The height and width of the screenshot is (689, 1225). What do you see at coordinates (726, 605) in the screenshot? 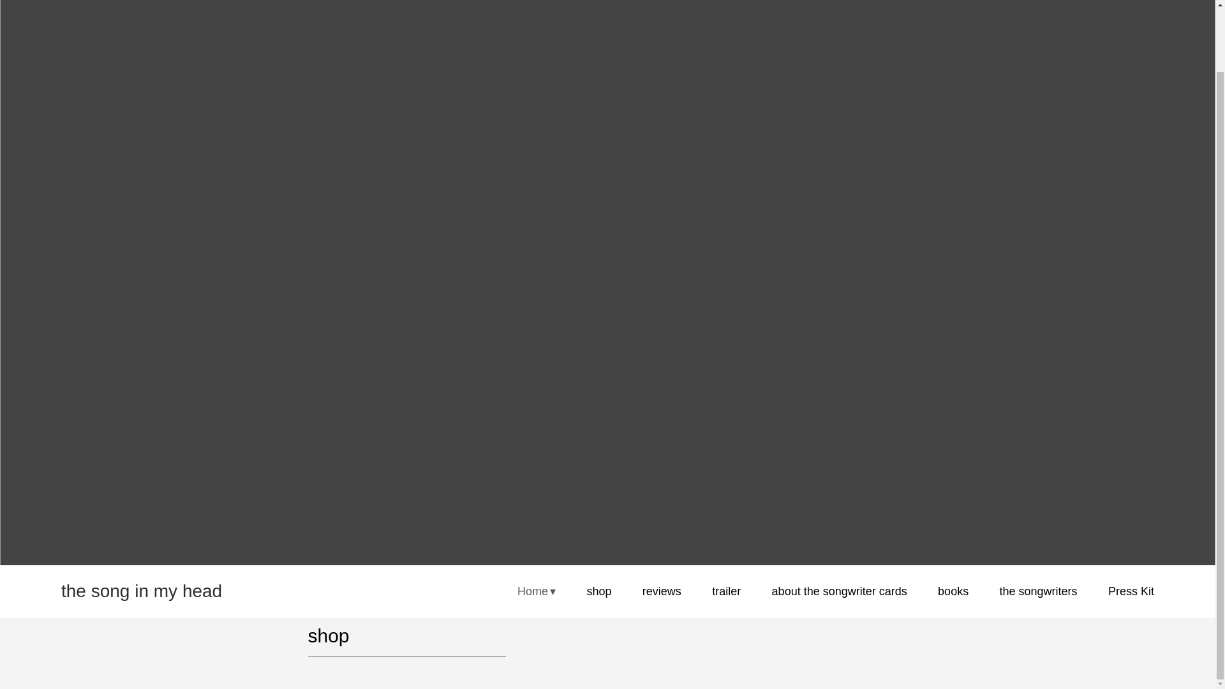
I see `trailer` at bounding box center [726, 605].